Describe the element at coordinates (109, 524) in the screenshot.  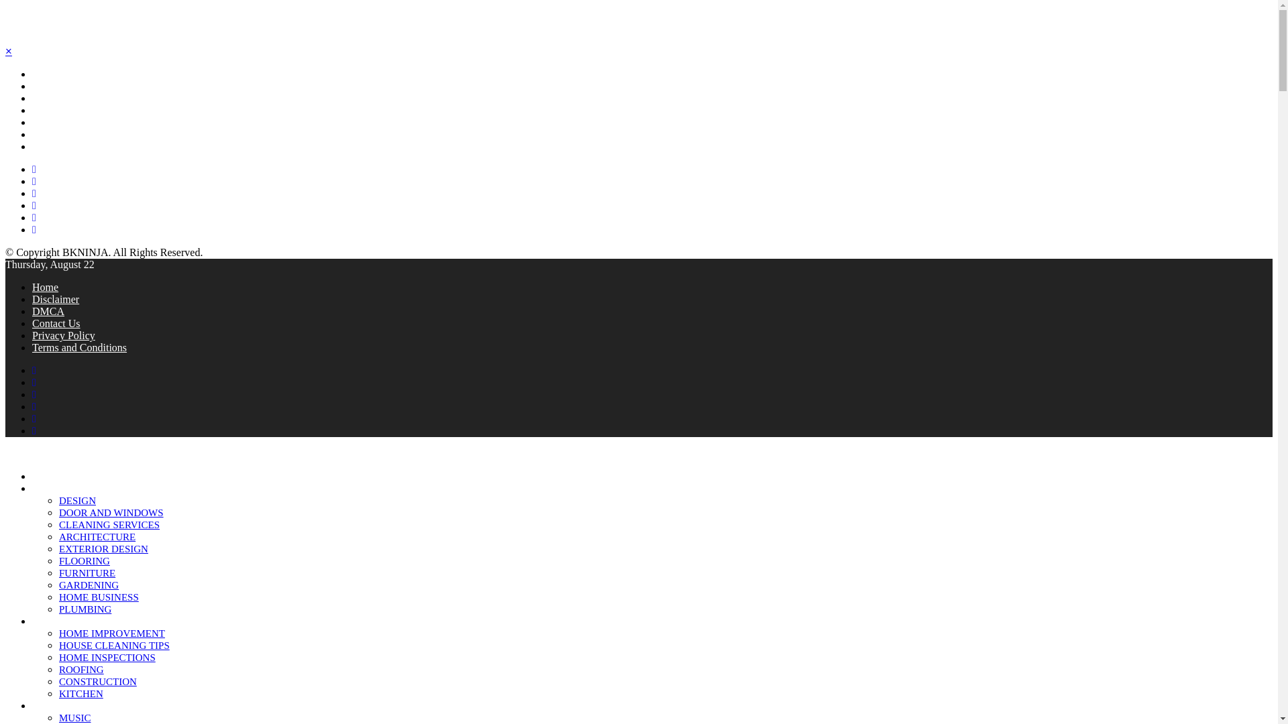
I see `CLEANING SERVICES` at that location.